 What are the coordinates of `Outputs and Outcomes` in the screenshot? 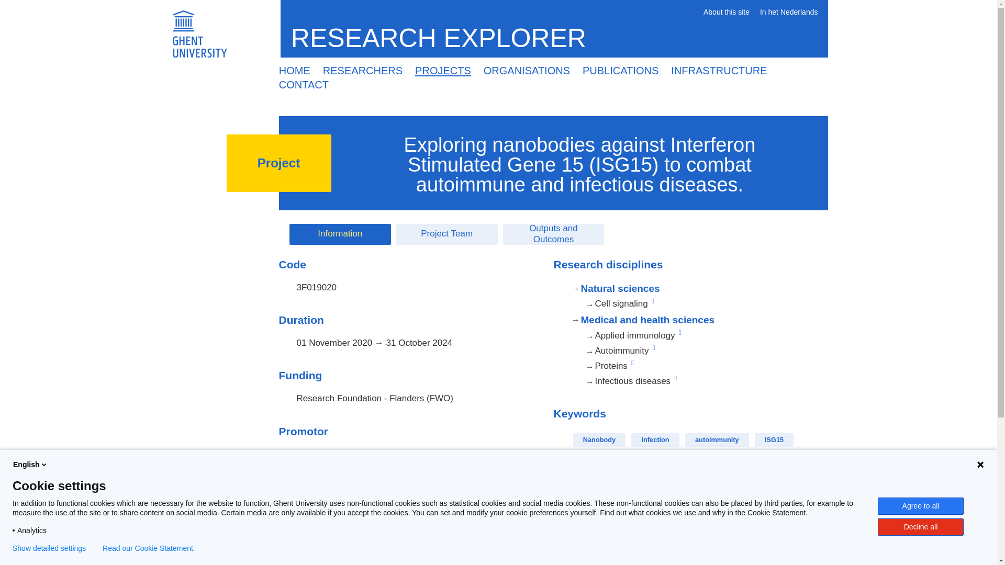 It's located at (554, 234).